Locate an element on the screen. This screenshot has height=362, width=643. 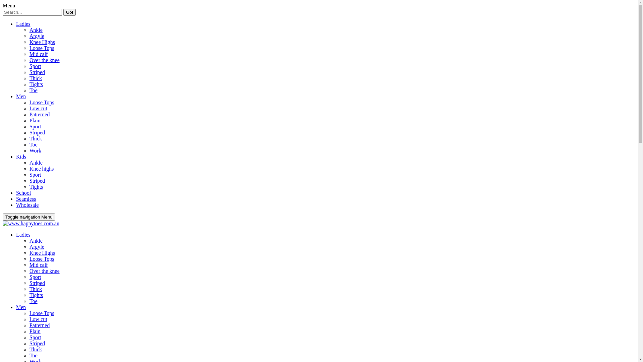
Toe is located at coordinates (33, 90).